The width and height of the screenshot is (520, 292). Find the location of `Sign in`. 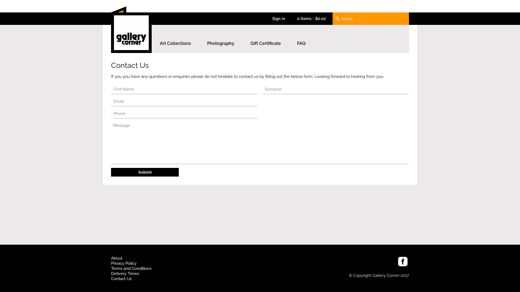

Sign in is located at coordinates (279, 19).